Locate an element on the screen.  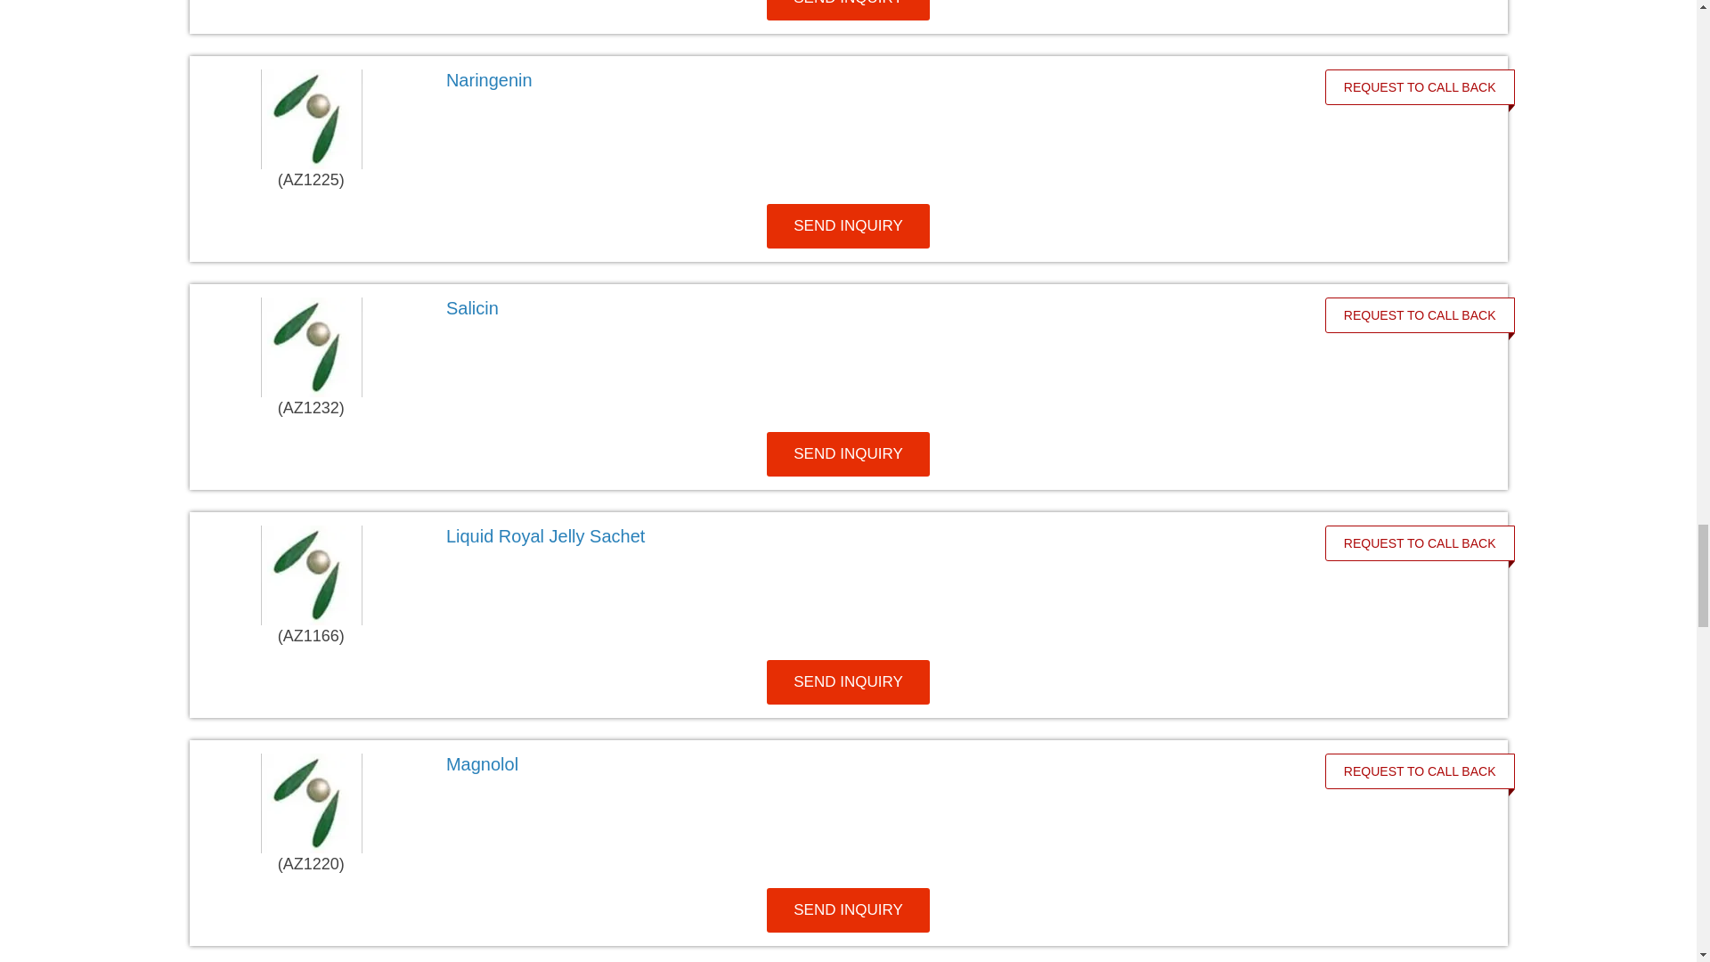
Salicin is located at coordinates (865, 307).